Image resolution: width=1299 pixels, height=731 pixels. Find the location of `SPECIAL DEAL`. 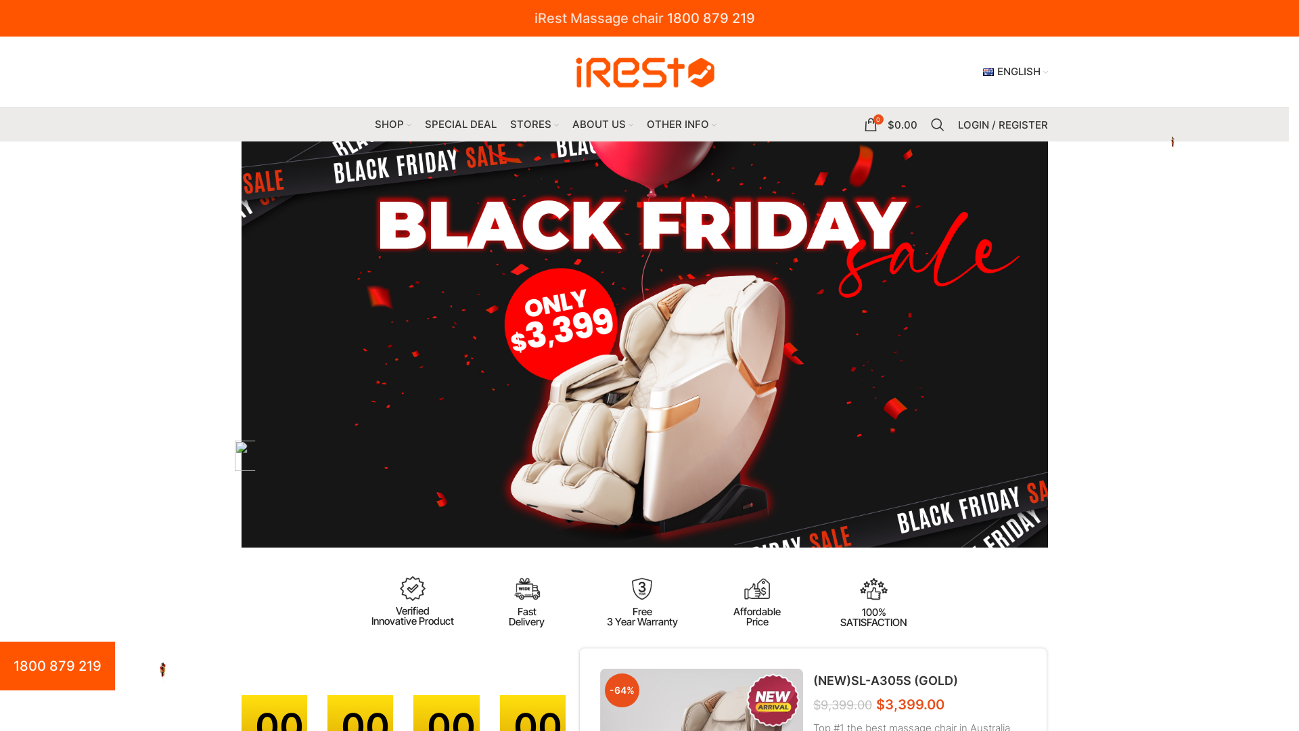

SPECIAL DEAL is located at coordinates (461, 125).